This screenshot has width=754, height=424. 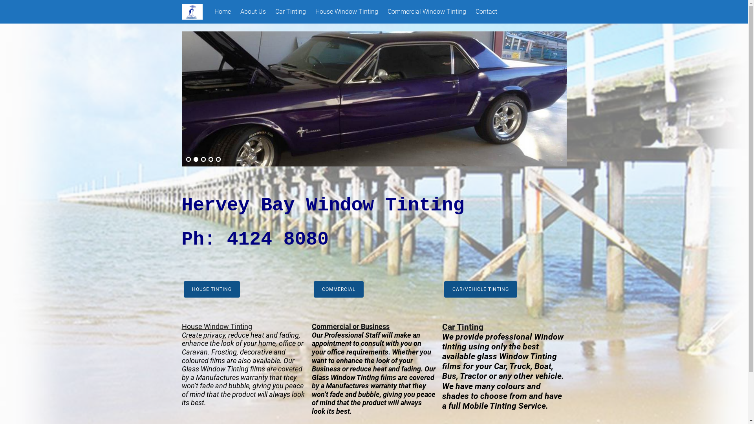 What do you see at coordinates (427, 12) in the screenshot?
I see `Commercial Window Tinting` at bounding box center [427, 12].